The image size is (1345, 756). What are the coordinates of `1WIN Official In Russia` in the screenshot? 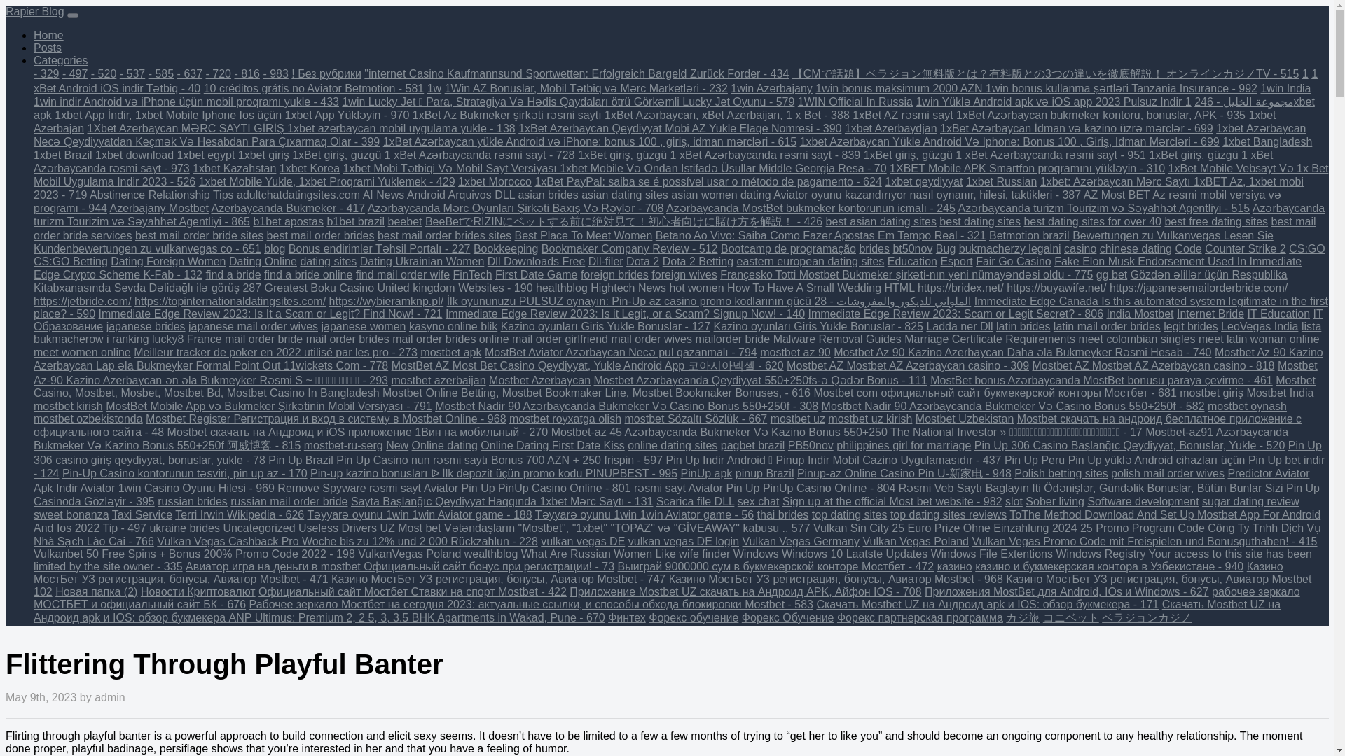 It's located at (855, 102).